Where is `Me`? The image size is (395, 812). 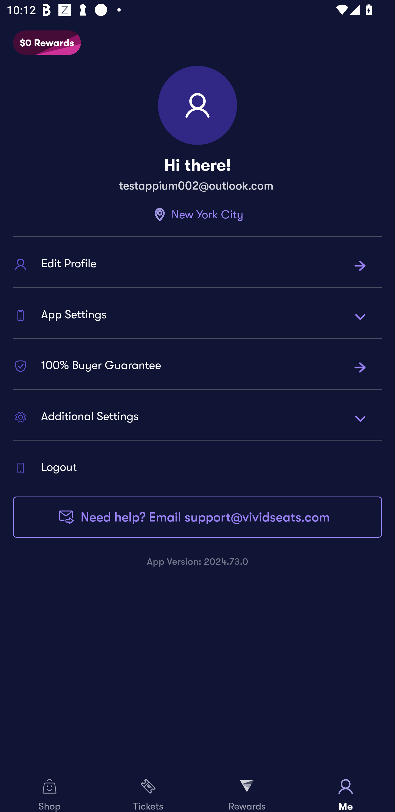 Me is located at coordinates (346, 792).